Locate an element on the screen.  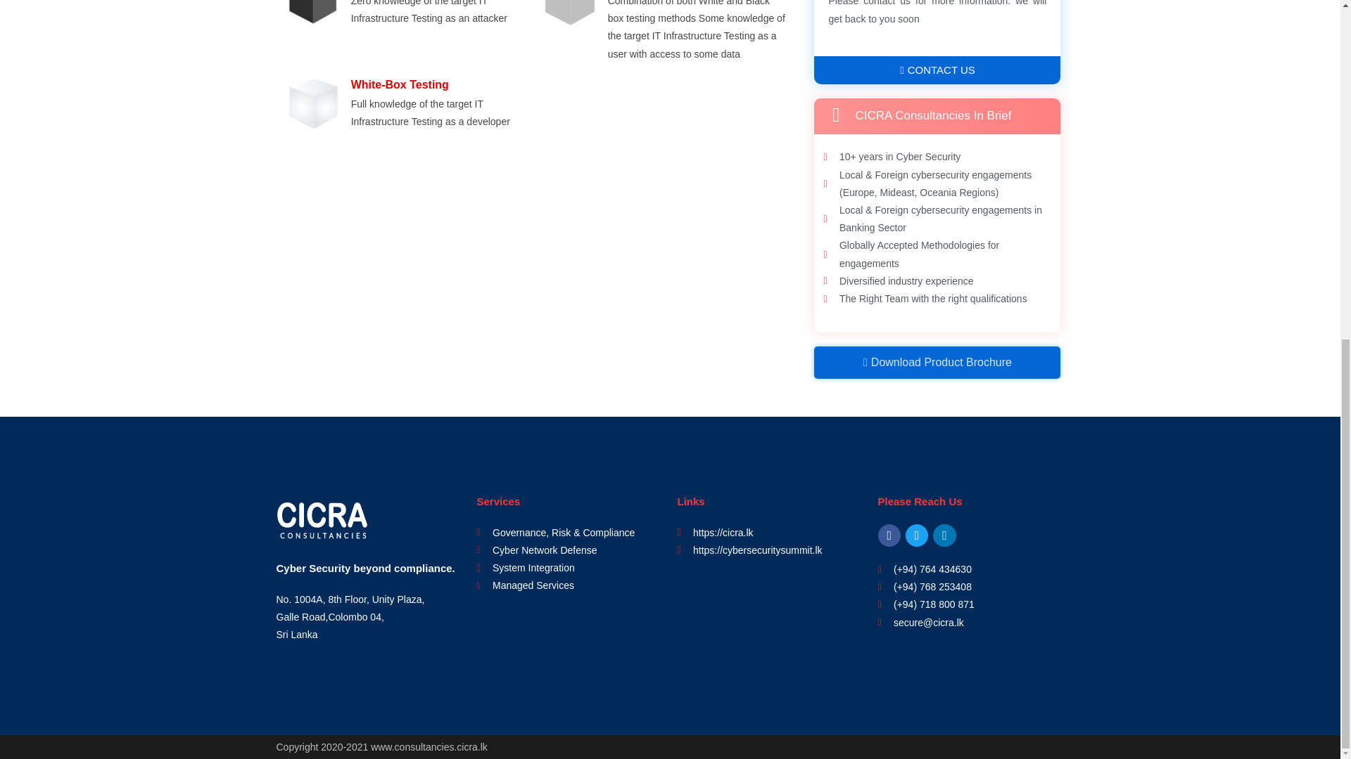
Download Product Brochure is located at coordinates (937, 362).